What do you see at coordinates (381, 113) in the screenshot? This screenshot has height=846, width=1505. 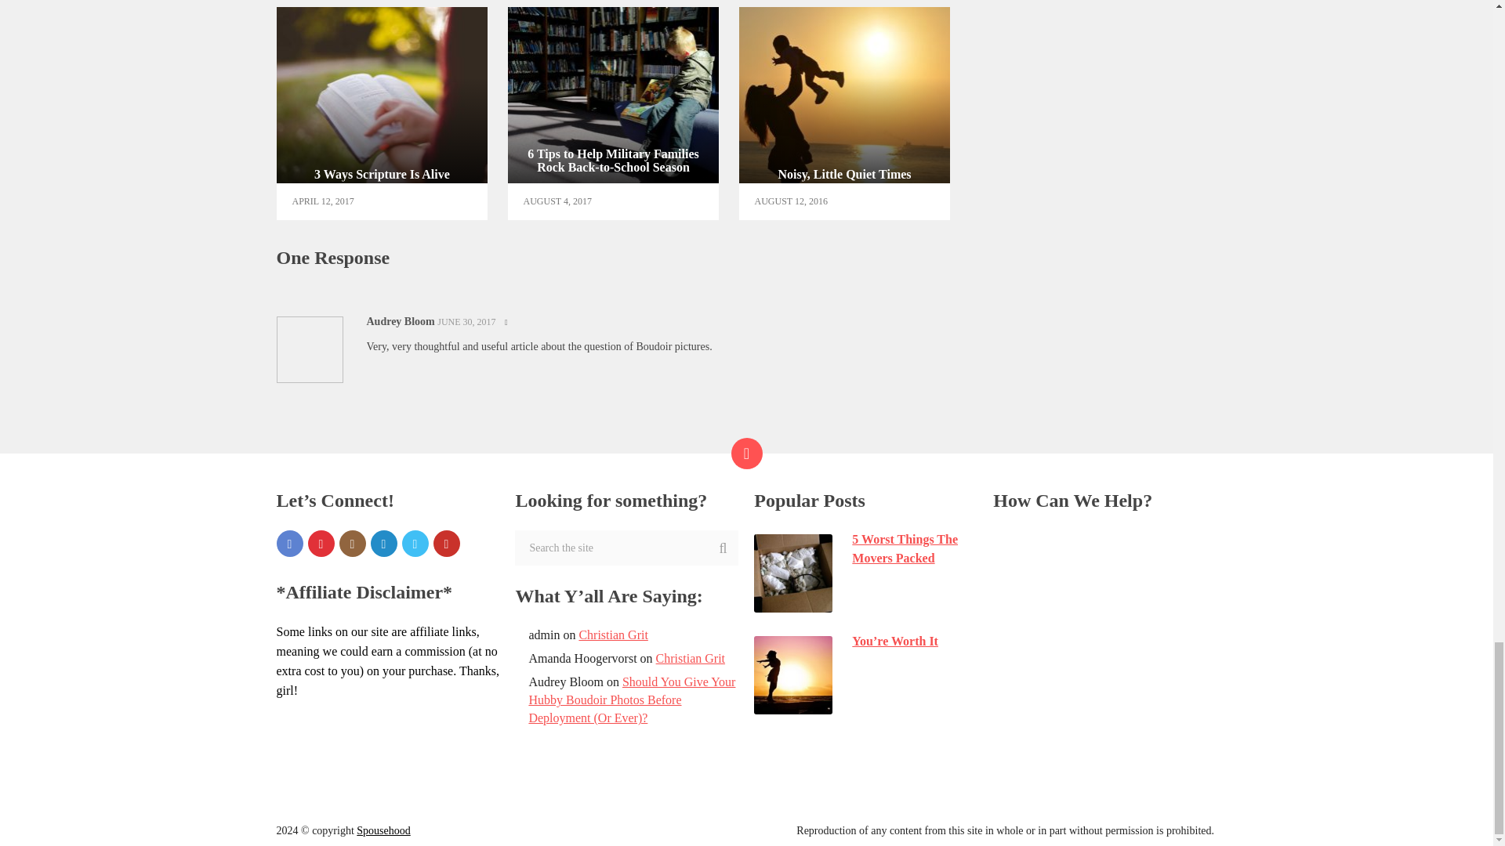 I see `3 Ways Scripture Is Alive` at bounding box center [381, 113].